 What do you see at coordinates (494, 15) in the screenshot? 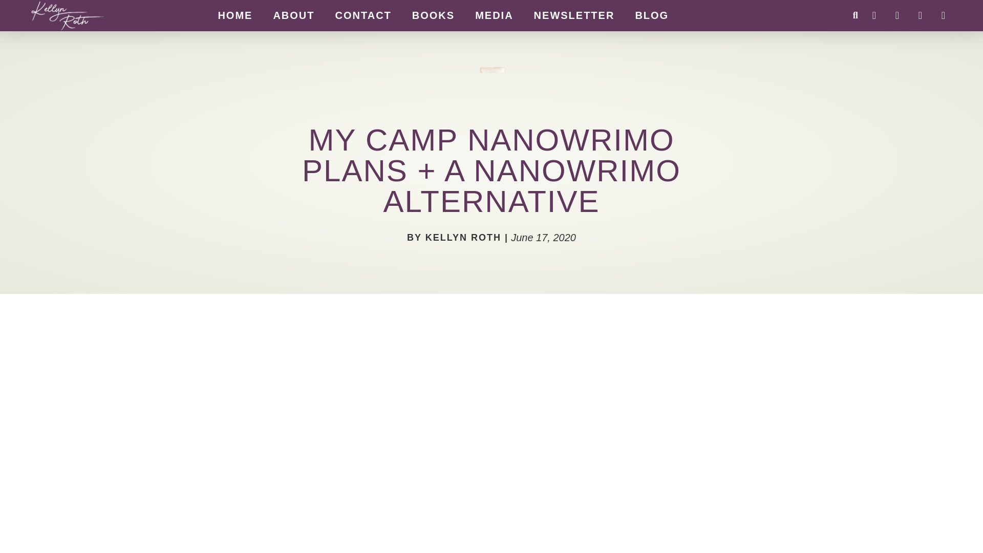
I see `MEDIA` at bounding box center [494, 15].